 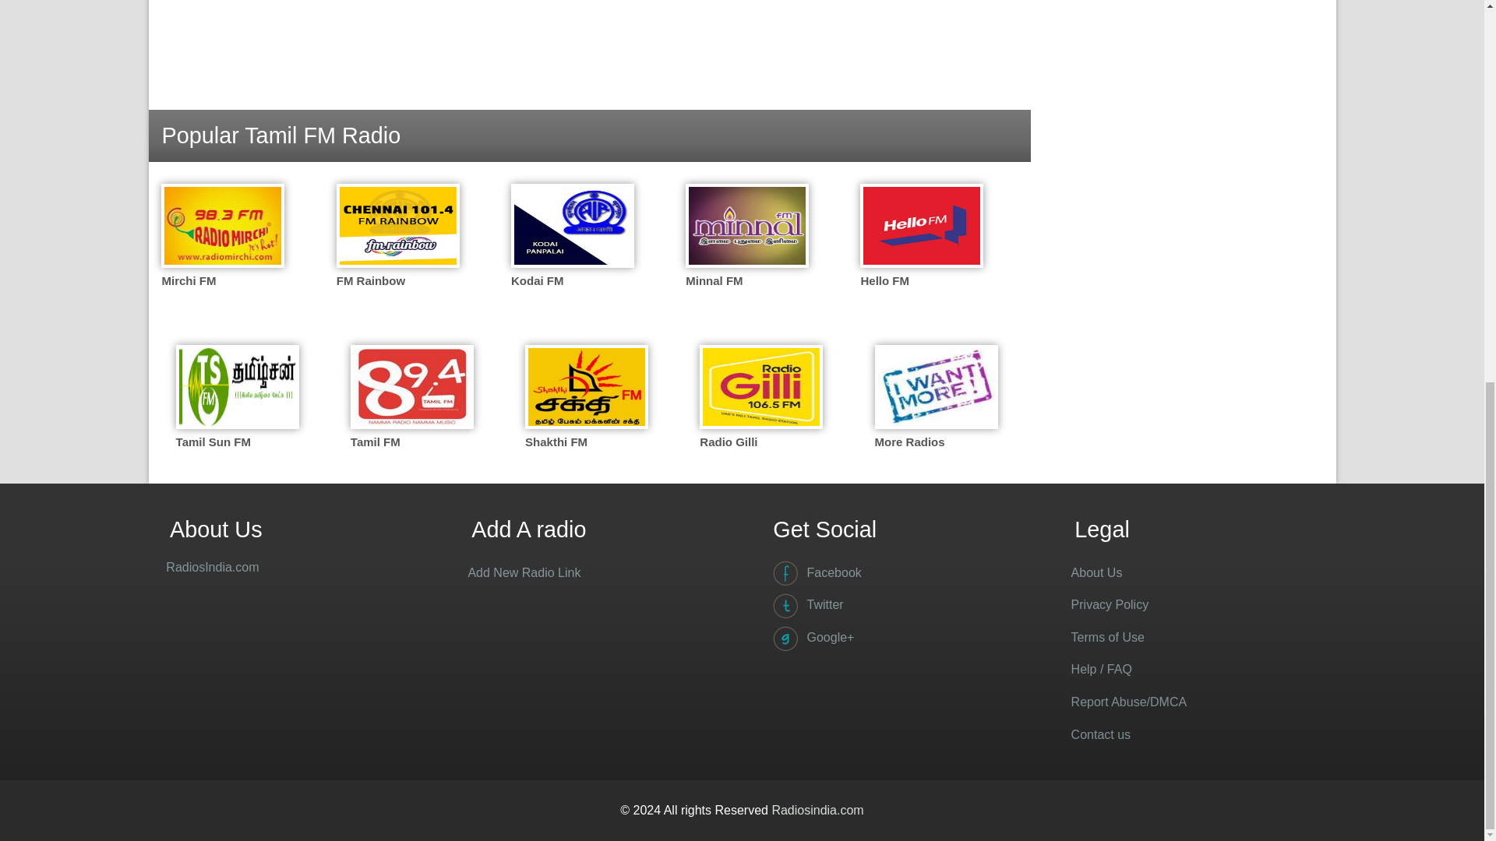 What do you see at coordinates (1194, 605) in the screenshot?
I see `Privacy Policy` at bounding box center [1194, 605].